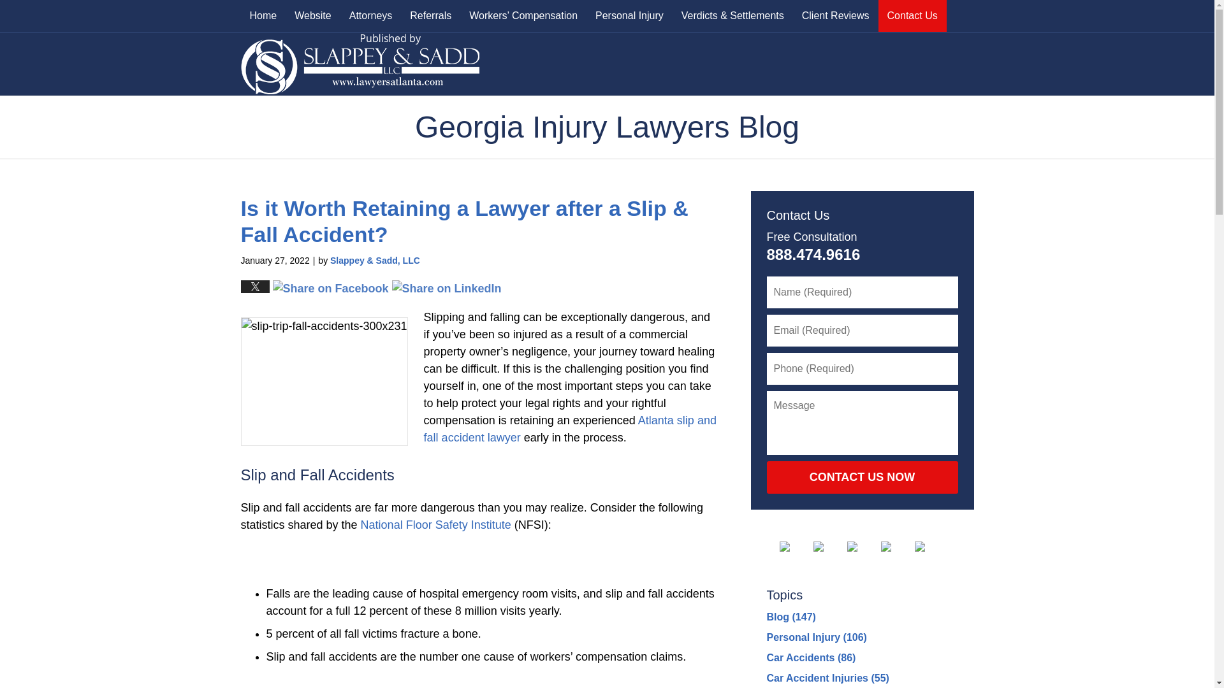 The image size is (1224, 688). What do you see at coordinates (436, 525) in the screenshot?
I see `National Floor Safety Institute` at bounding box center [436, 525].